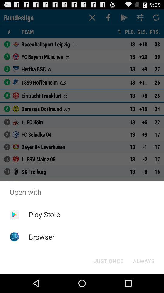 Image resolution: width=164 pixels, height=293 pixels. Describe the element at coordinates (44, 214) in the screenshot. I see `open the item below open with app` at that location.